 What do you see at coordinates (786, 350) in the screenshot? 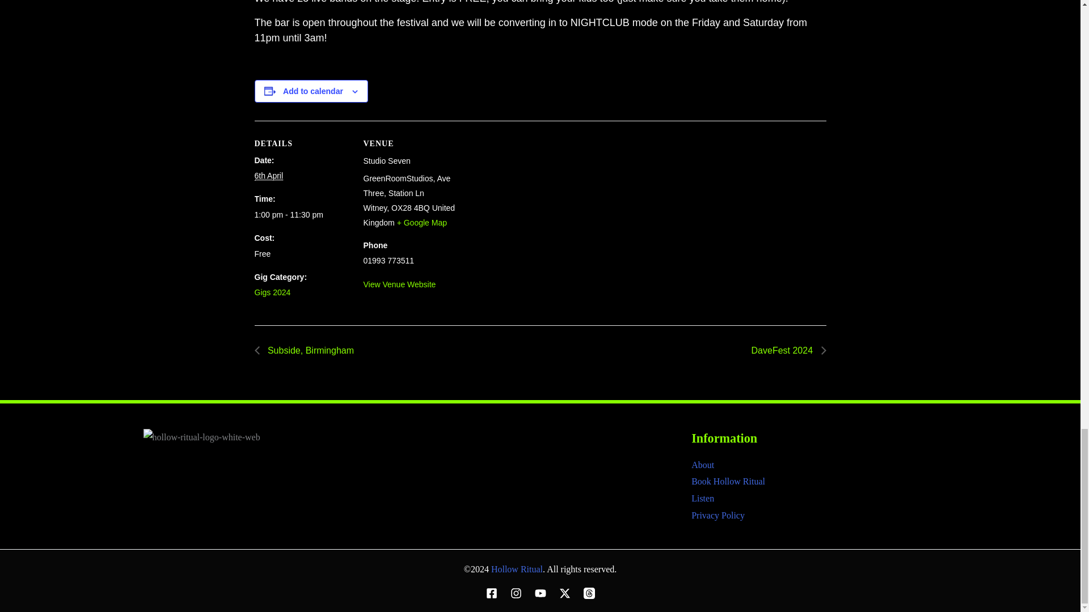
I see `DaveFest 2024` at bounding box center [786, 350].